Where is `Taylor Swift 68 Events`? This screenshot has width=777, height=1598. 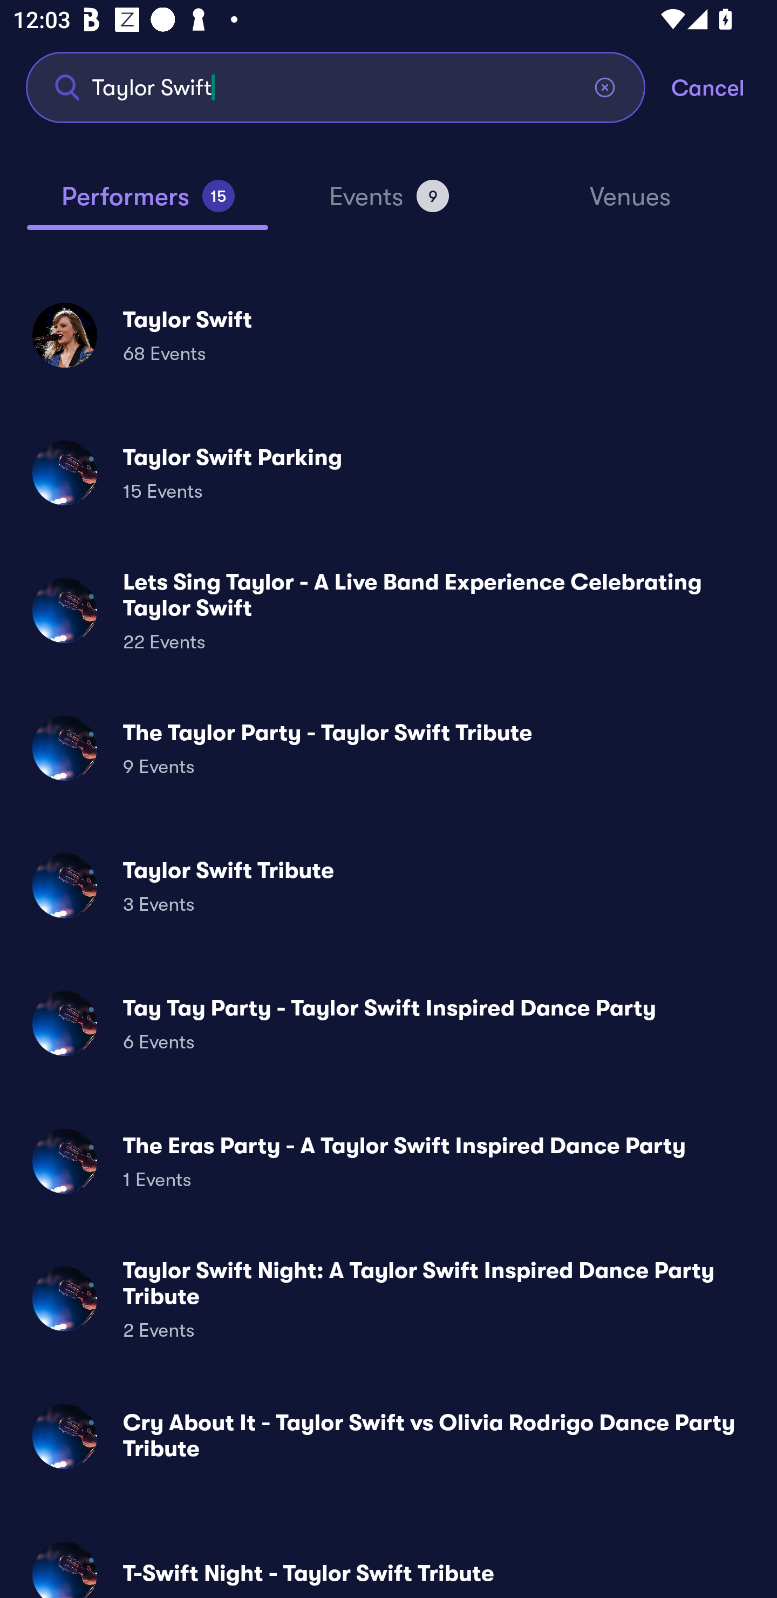 Taylor Swift 68 Events is located at coordinates (388, 335).